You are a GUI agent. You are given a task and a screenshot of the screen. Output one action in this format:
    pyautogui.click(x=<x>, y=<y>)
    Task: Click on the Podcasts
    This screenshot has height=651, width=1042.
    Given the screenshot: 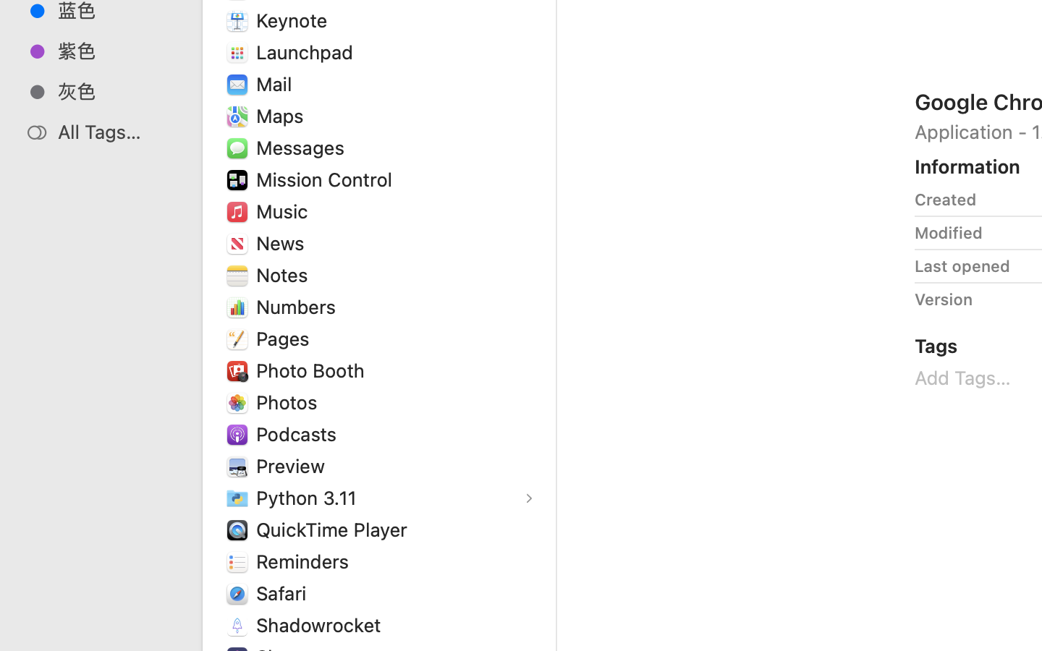 What is the action you would take?
    pyautogui.click(x=300, y=434)
    